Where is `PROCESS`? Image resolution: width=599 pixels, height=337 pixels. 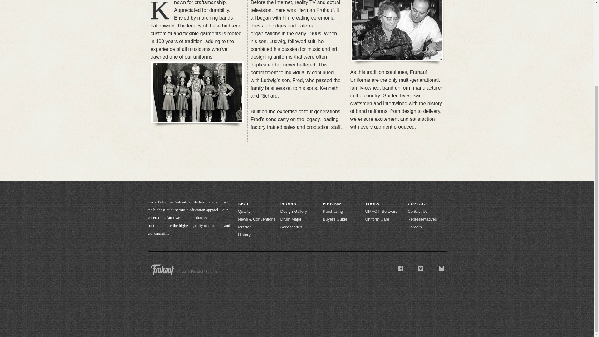 PROCESS is located at coordinates (342, 203).